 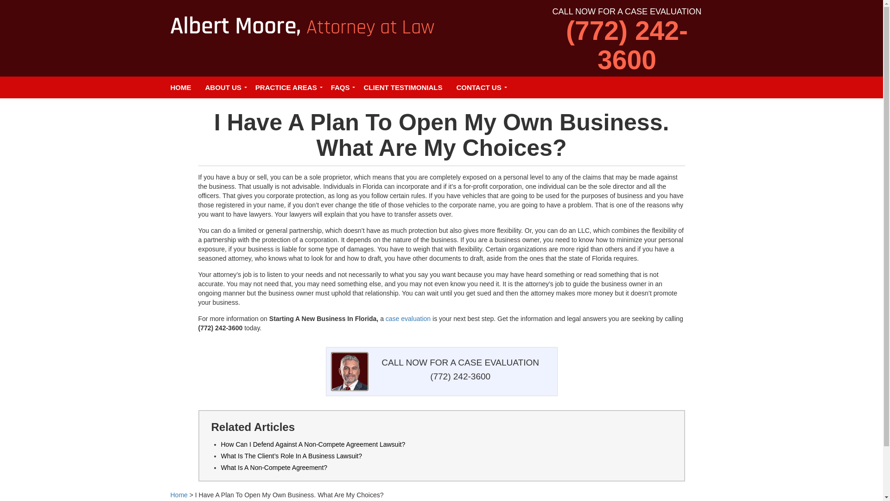 What do you see at coordinates (179, 495) in the screenshot?
I see `Go to Albert Moore, Attorney at Law.` at bounding box center [179, 495].